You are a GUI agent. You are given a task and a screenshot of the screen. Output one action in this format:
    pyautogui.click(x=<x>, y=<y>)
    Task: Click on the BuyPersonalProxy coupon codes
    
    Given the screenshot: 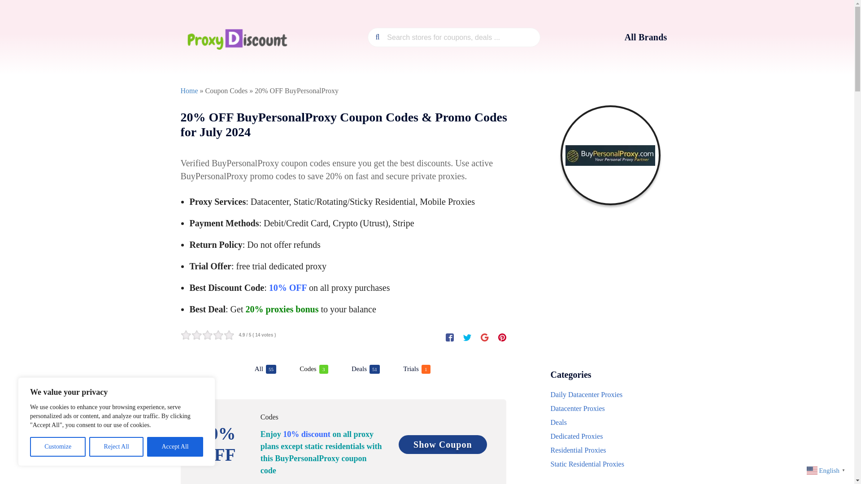 What is the action you would take?
    pyautogui.click(x=449, y=337)
    